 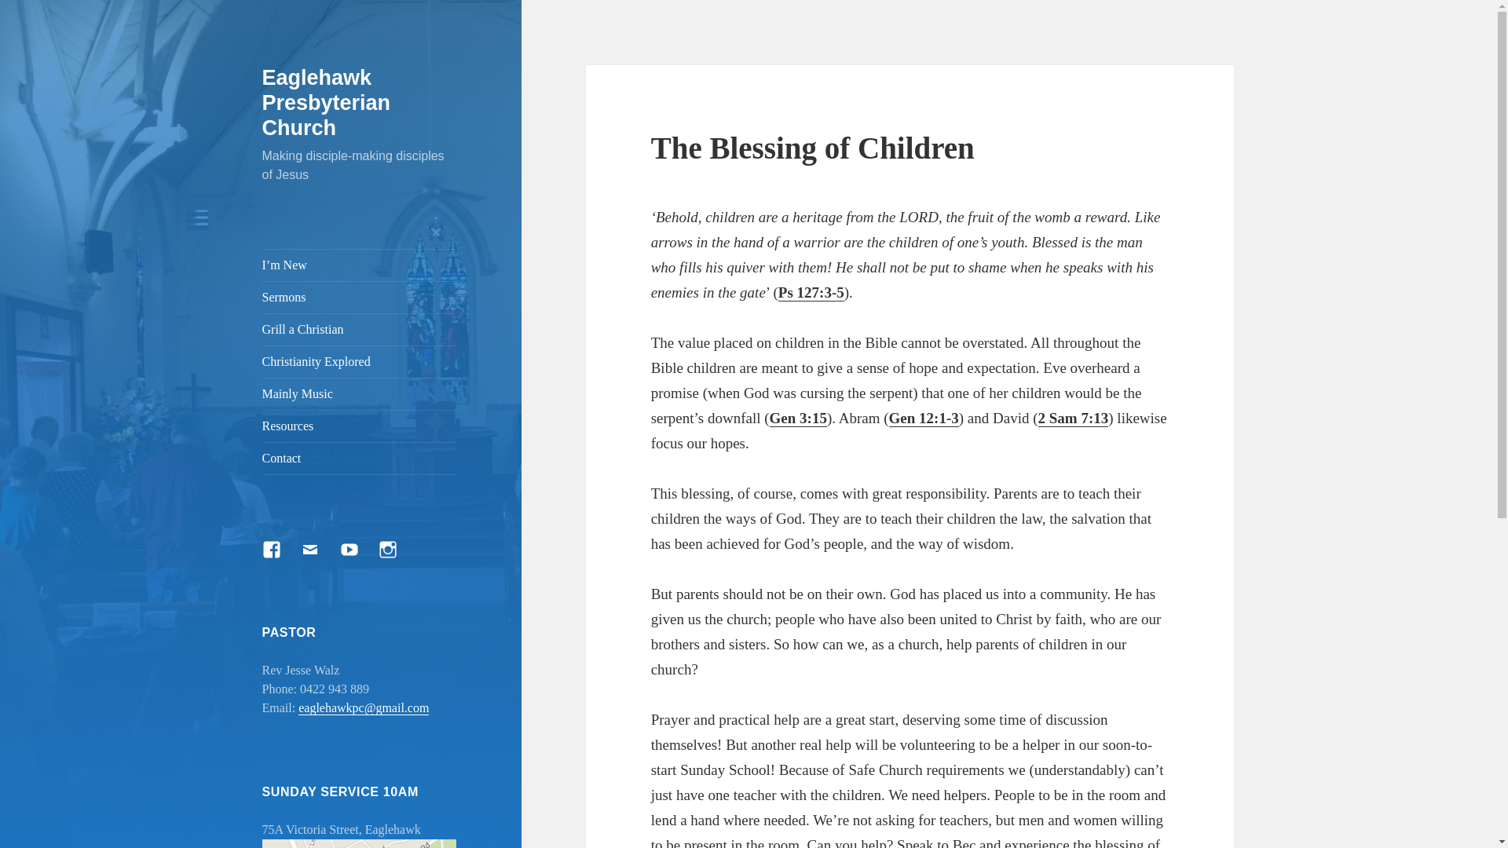 What do you see at coordinates (1074, 419) in the screenshot?
I see `2 Sam 7:13` at bounding box center [1074, 419].